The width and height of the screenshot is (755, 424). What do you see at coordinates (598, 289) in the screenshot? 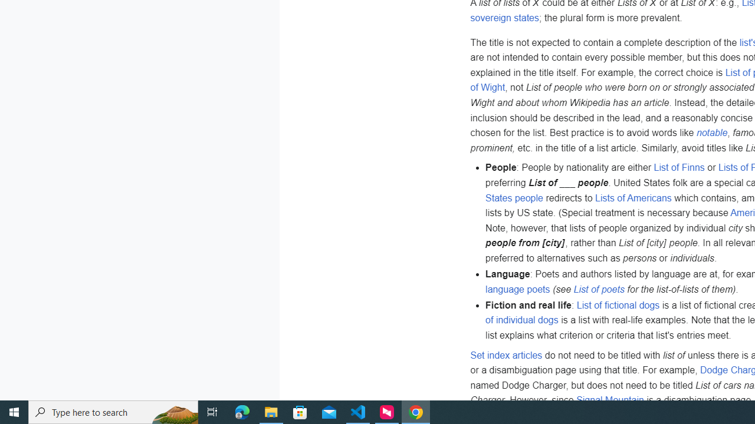
I see `List of poets` at bounding box center [598, 289].